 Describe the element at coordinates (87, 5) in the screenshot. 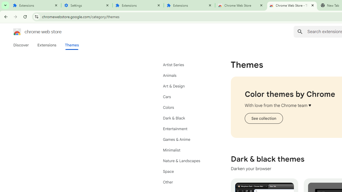

I see `Settings` at that location.